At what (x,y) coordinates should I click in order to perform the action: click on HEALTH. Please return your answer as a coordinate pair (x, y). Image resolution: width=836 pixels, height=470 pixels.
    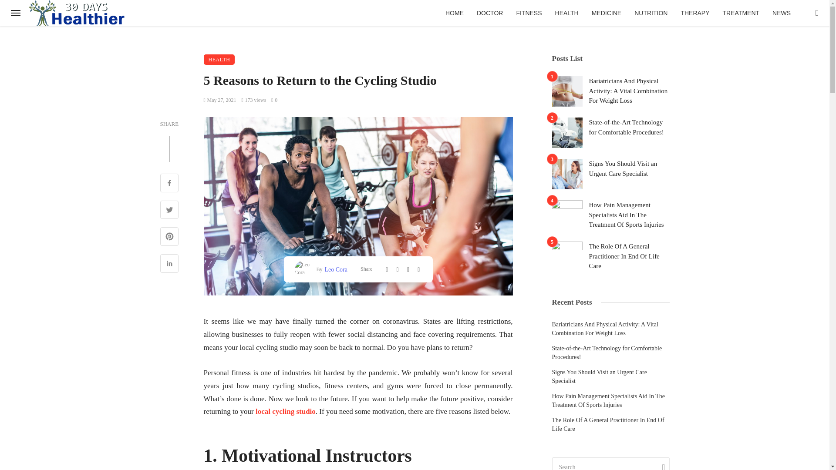
    Looking at the image, I should click on (567, 13).